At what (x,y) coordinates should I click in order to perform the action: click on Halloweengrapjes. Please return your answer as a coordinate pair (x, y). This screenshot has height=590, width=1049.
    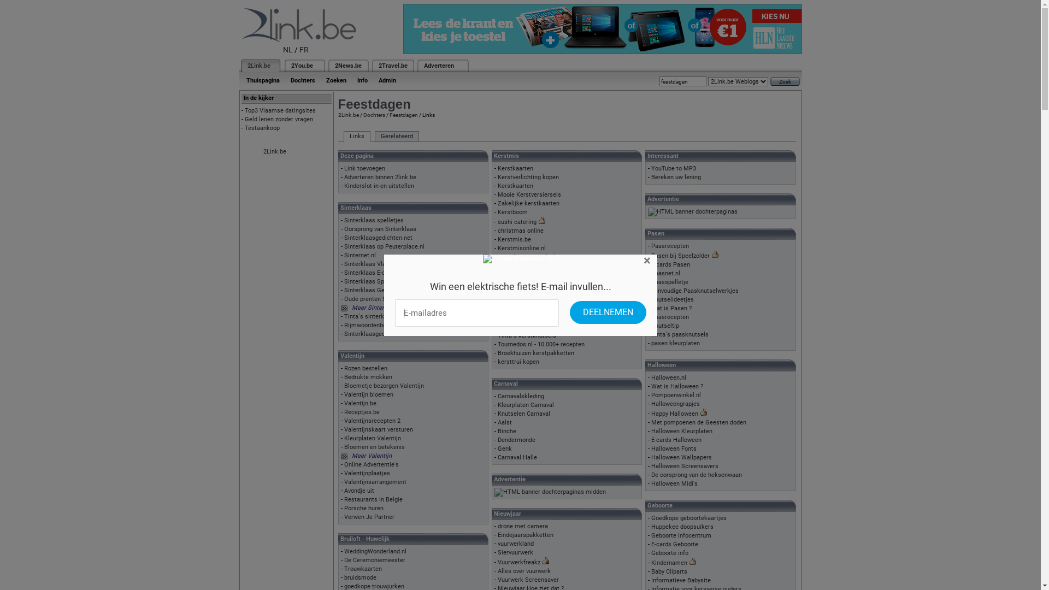
    Looking at the image, I should click on (675, 404).